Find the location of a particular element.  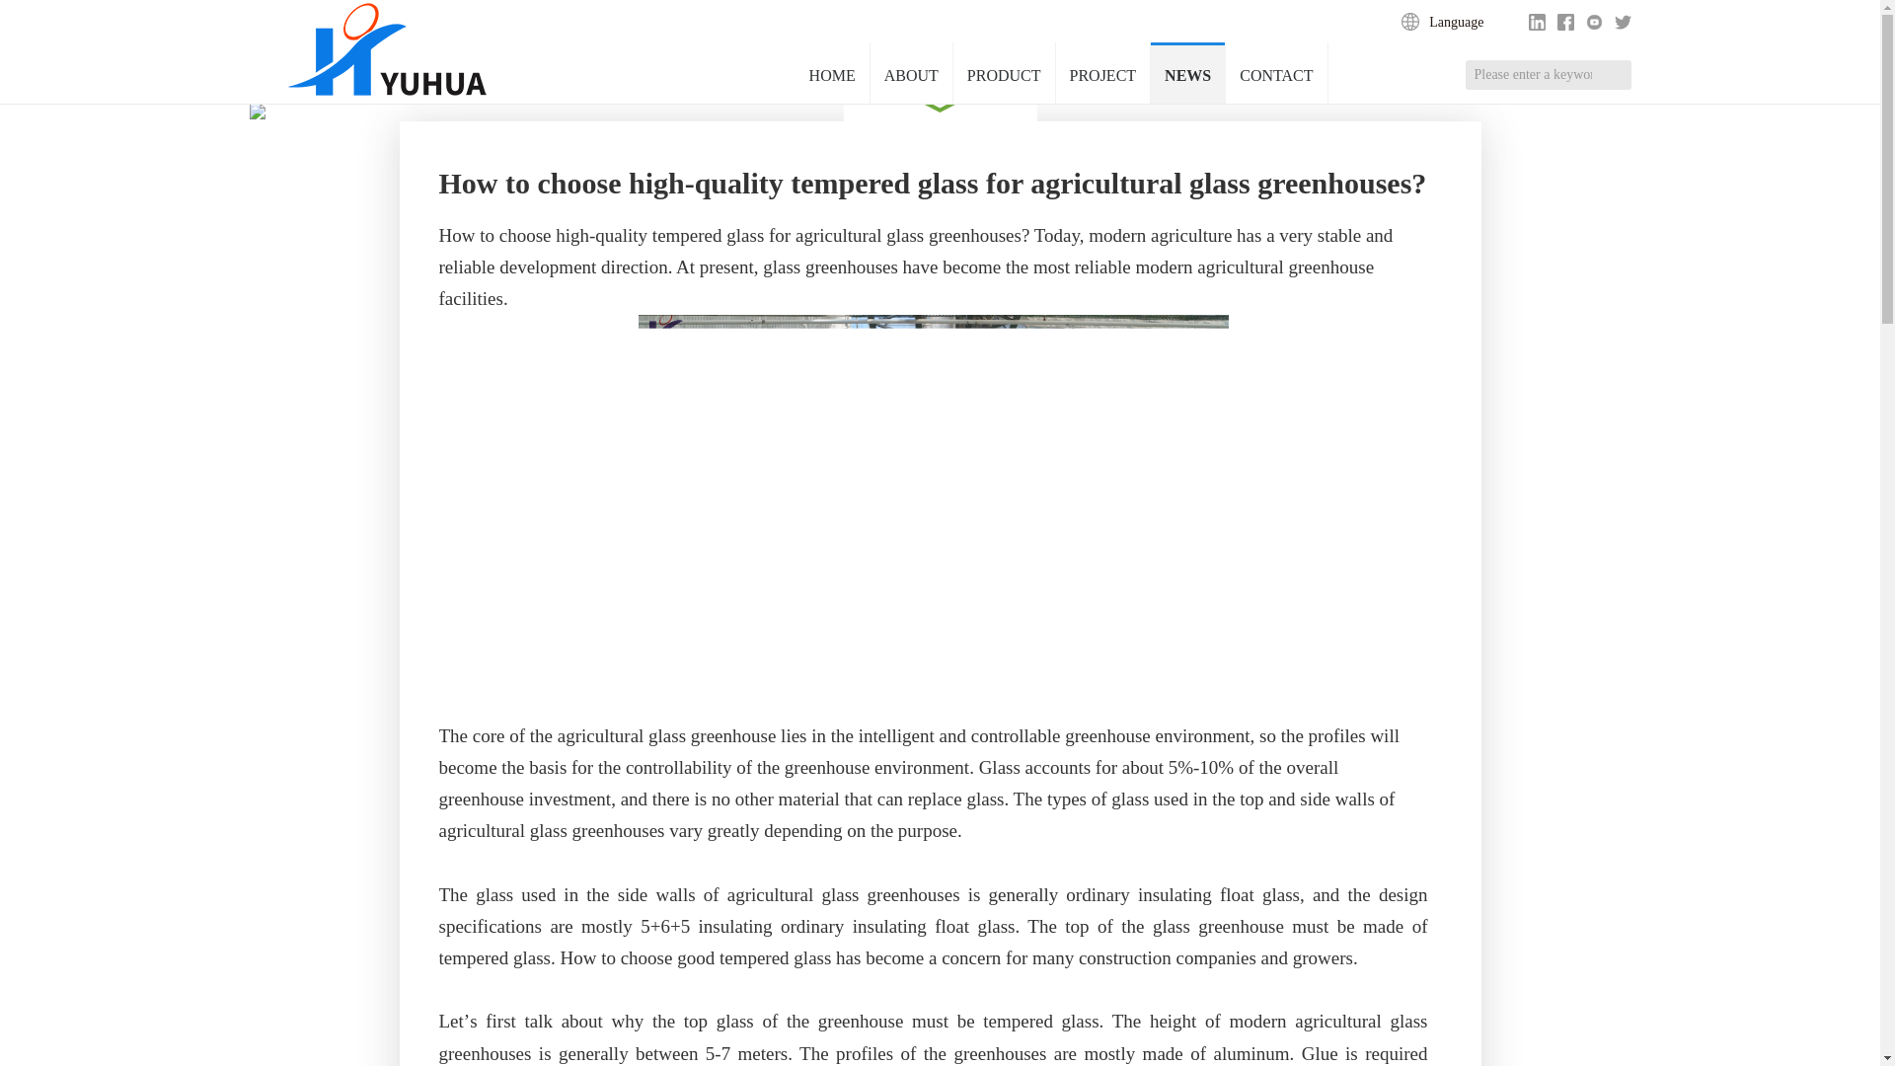

1719215480125157.jpg is located at coordinates (932, 500).